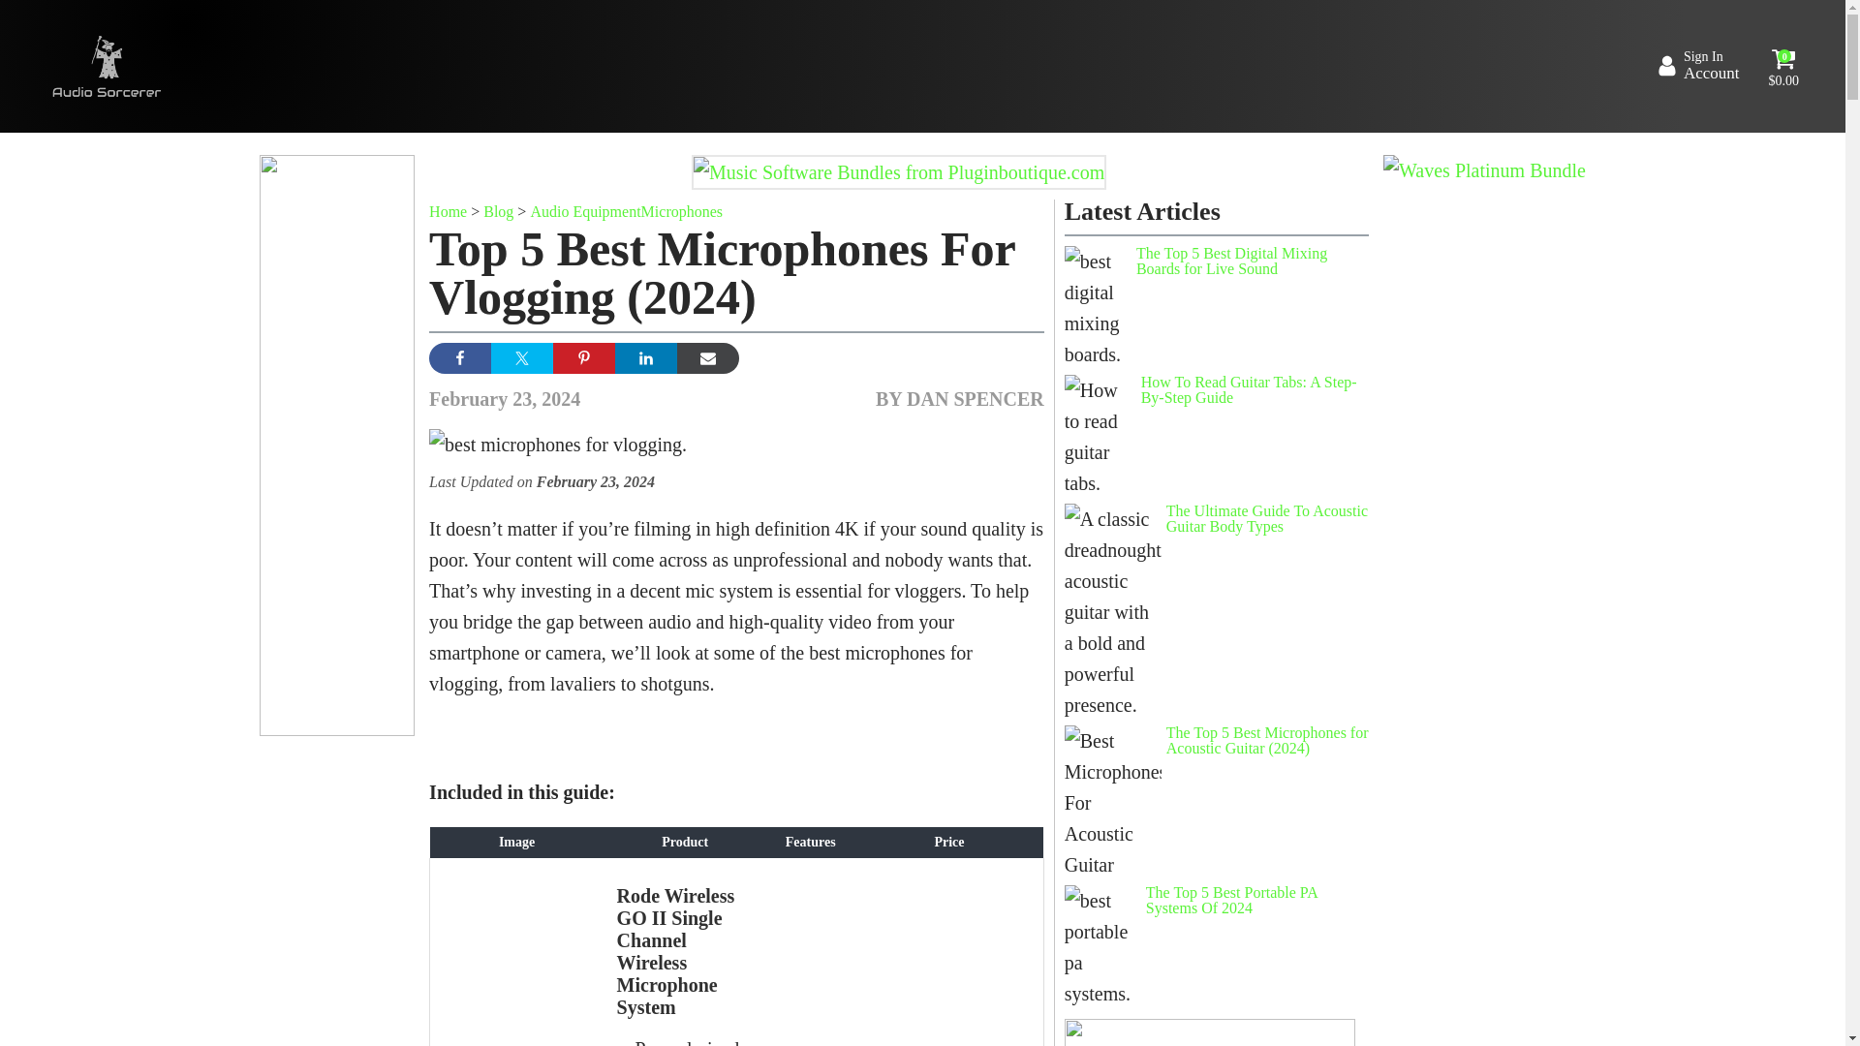 The image size is (1860, 1046). I want to click on Share on Pinterest, so click(583, 358).